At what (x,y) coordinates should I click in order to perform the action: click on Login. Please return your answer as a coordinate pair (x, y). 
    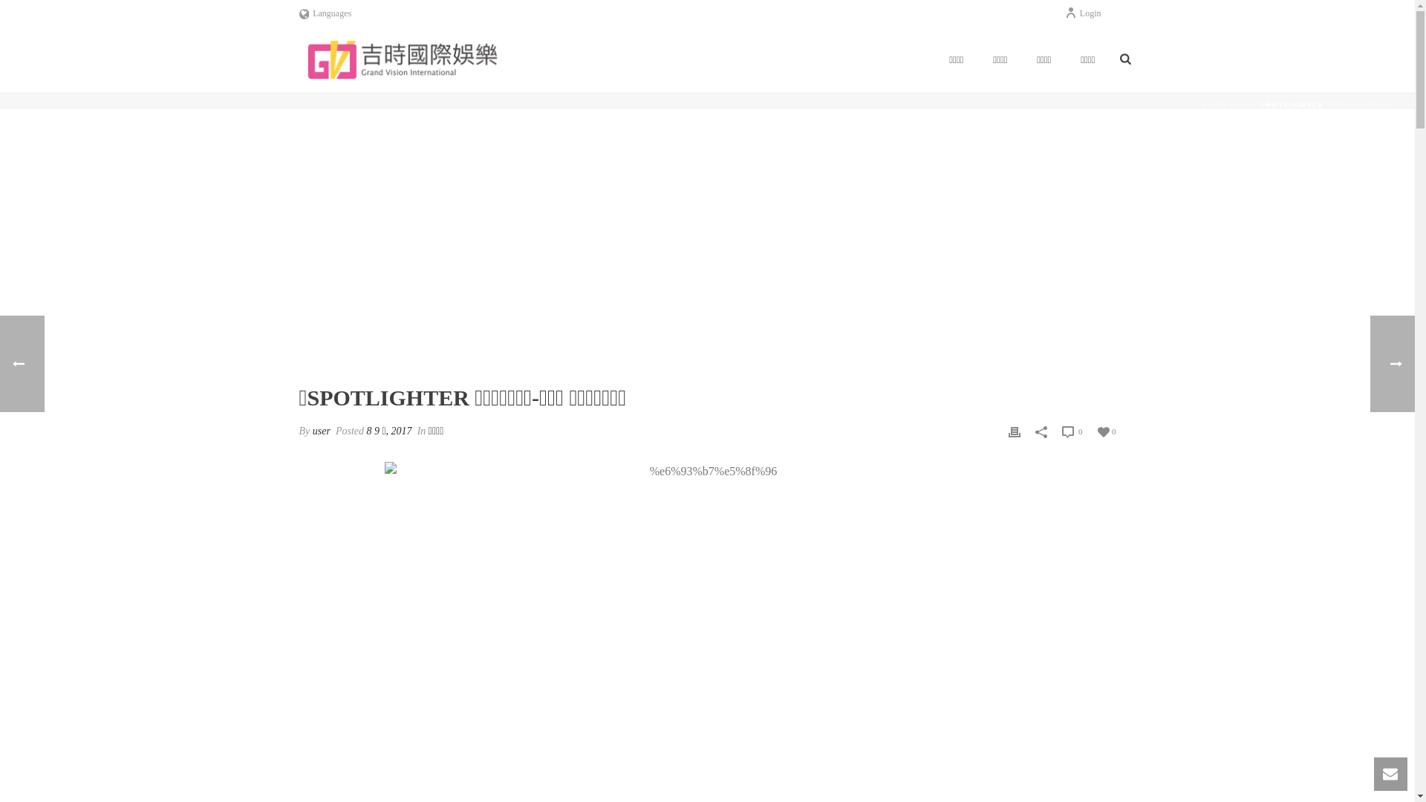
    Looking at the image, I should click on (1083, 13).